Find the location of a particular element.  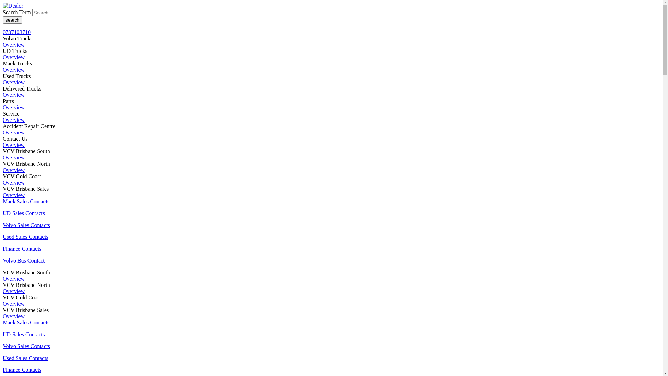

VCV Brisbane South is located at coordinates (26, 272).